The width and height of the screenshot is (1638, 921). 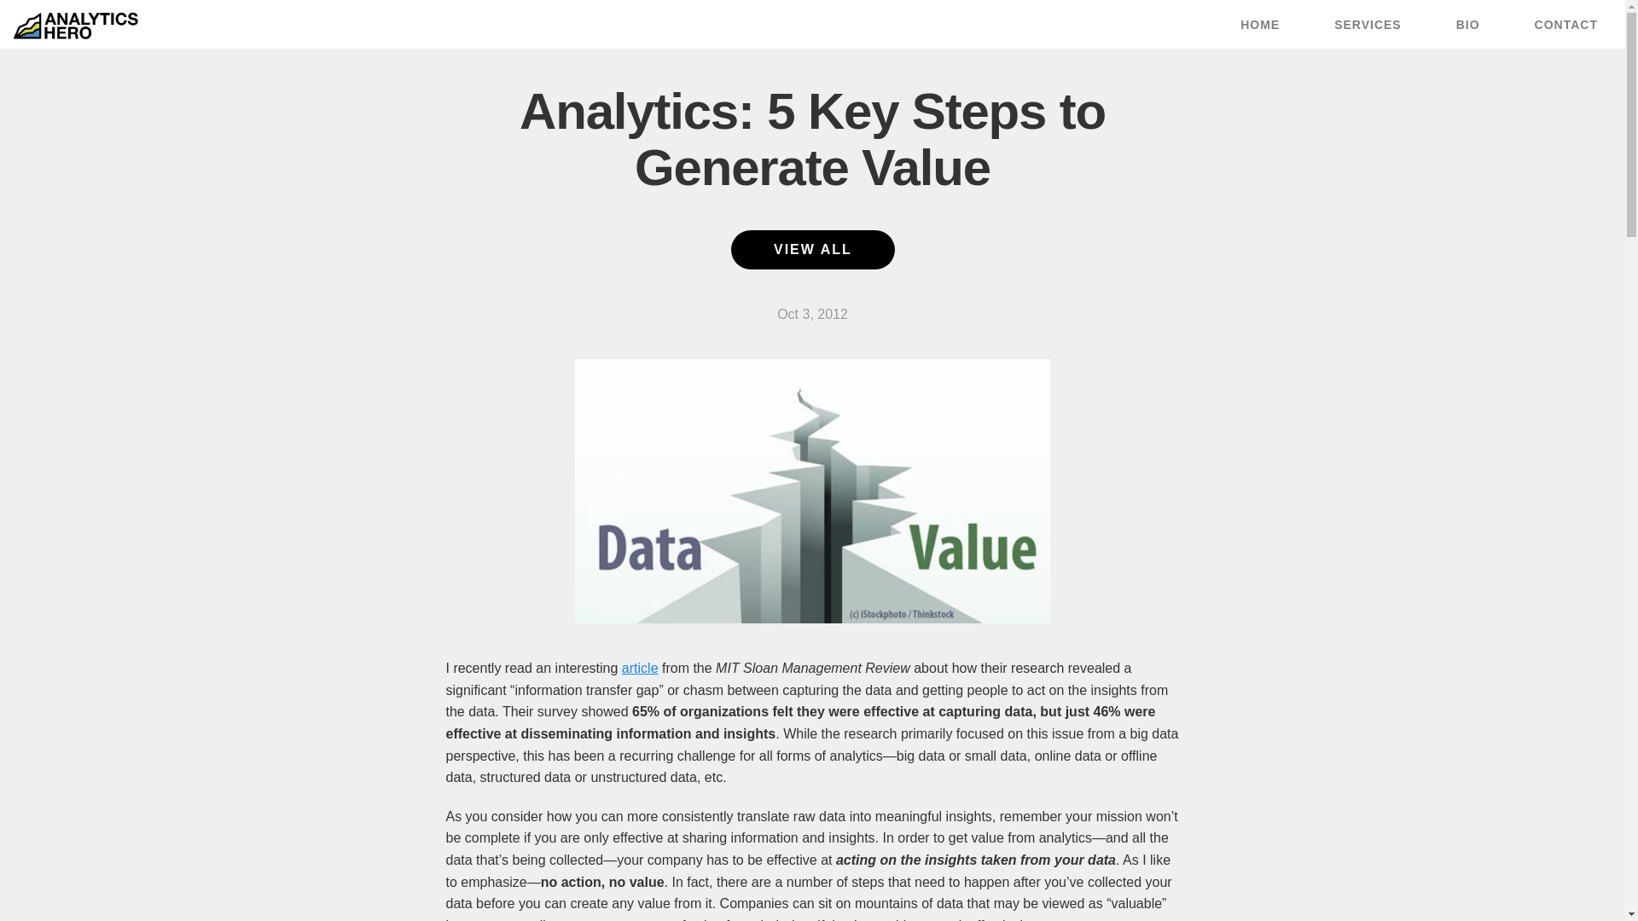 What do you see at coordinates (640, 668) in the screenshot?
I see `article` at bounding box center [640, 668].